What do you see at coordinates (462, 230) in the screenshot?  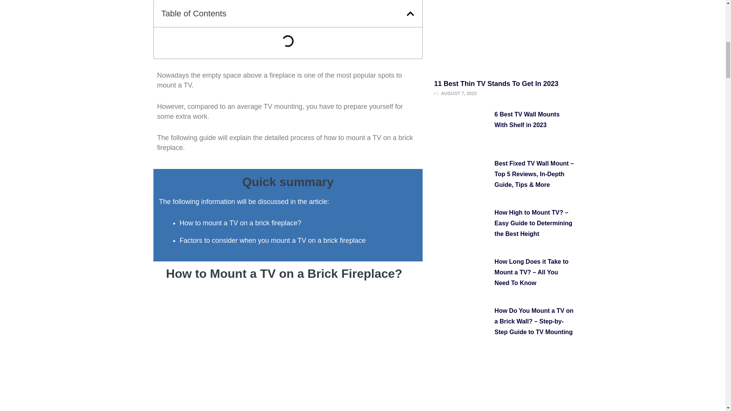 I see `how high to mount tv` at bounding box center [462, 230].